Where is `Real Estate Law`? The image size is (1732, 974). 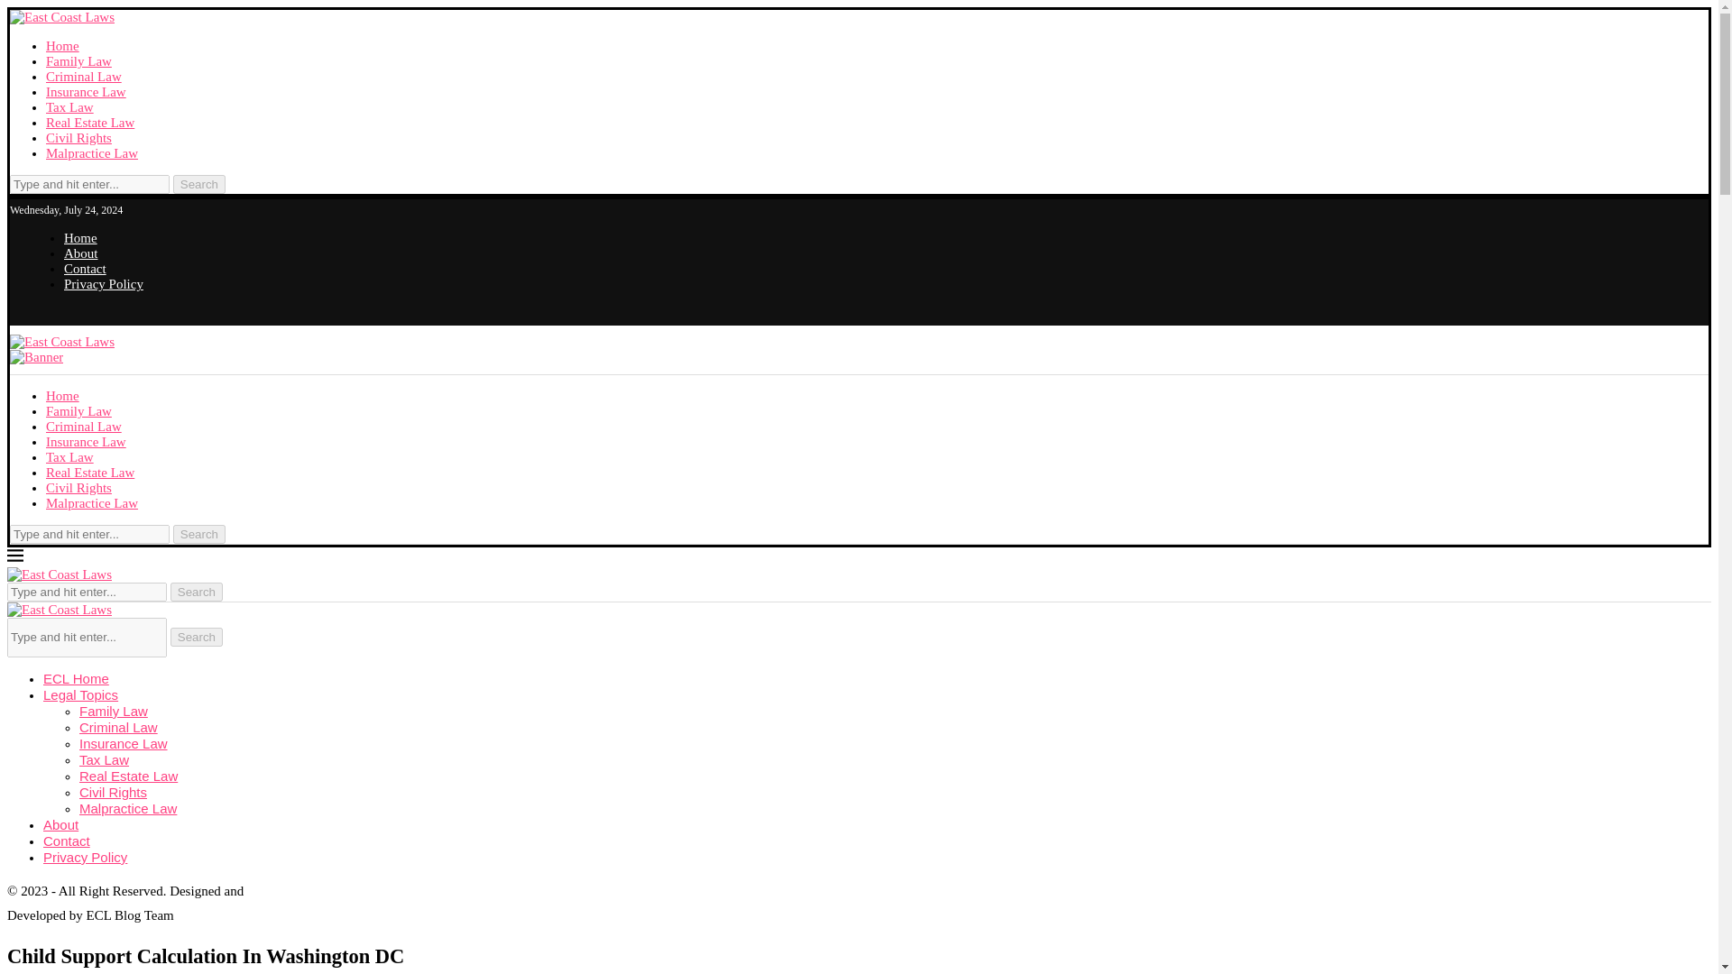
Real Estate Law is located at coordinates (90, 123).